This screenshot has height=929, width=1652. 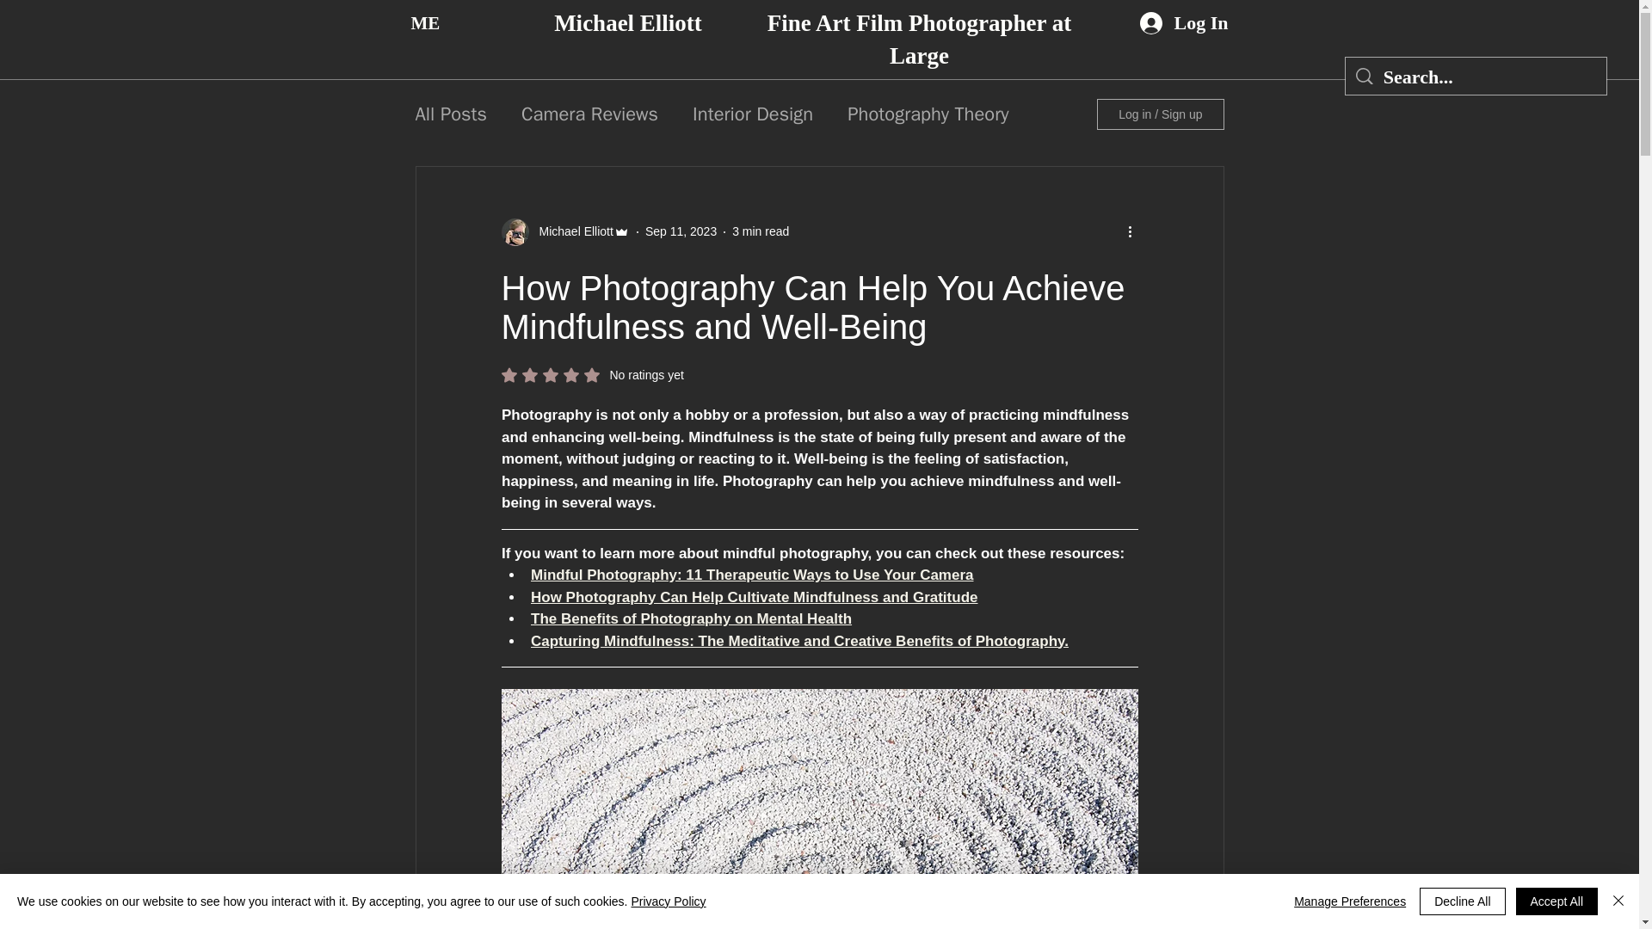 I want to click on Log In, so click(x=1184, y=23).